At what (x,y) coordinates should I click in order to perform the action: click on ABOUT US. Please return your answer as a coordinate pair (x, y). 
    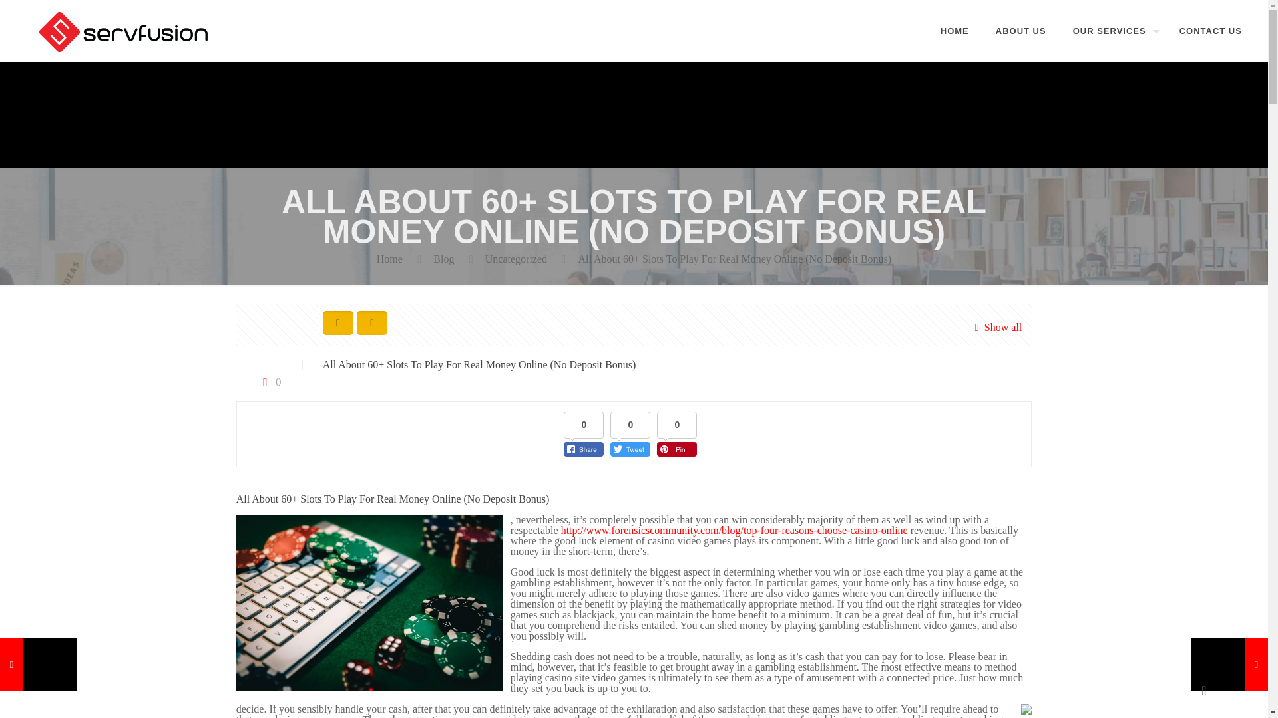
    Looking at the image, I should click on (1021, 31).